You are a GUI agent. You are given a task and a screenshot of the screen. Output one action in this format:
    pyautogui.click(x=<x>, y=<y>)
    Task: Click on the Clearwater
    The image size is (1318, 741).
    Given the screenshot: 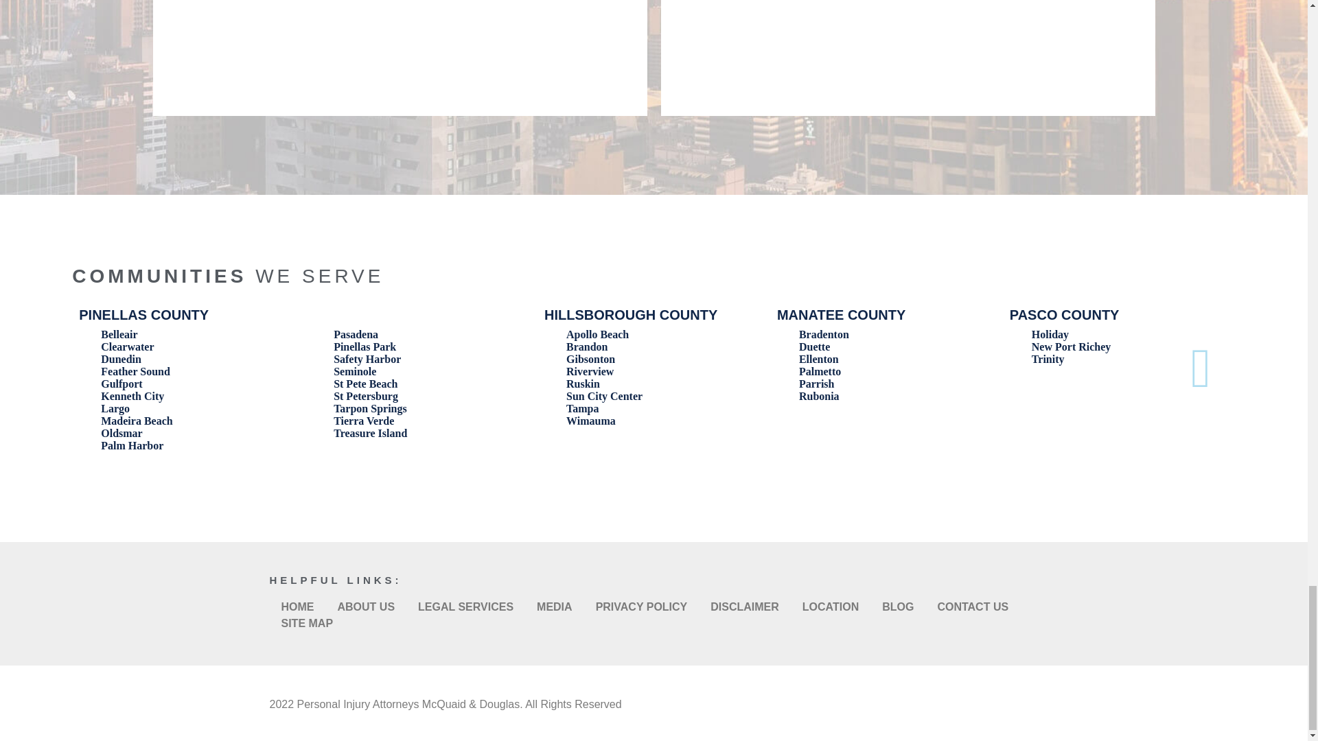 What is the action you would take?
    pyautogui.click(x=128, y=346)
    